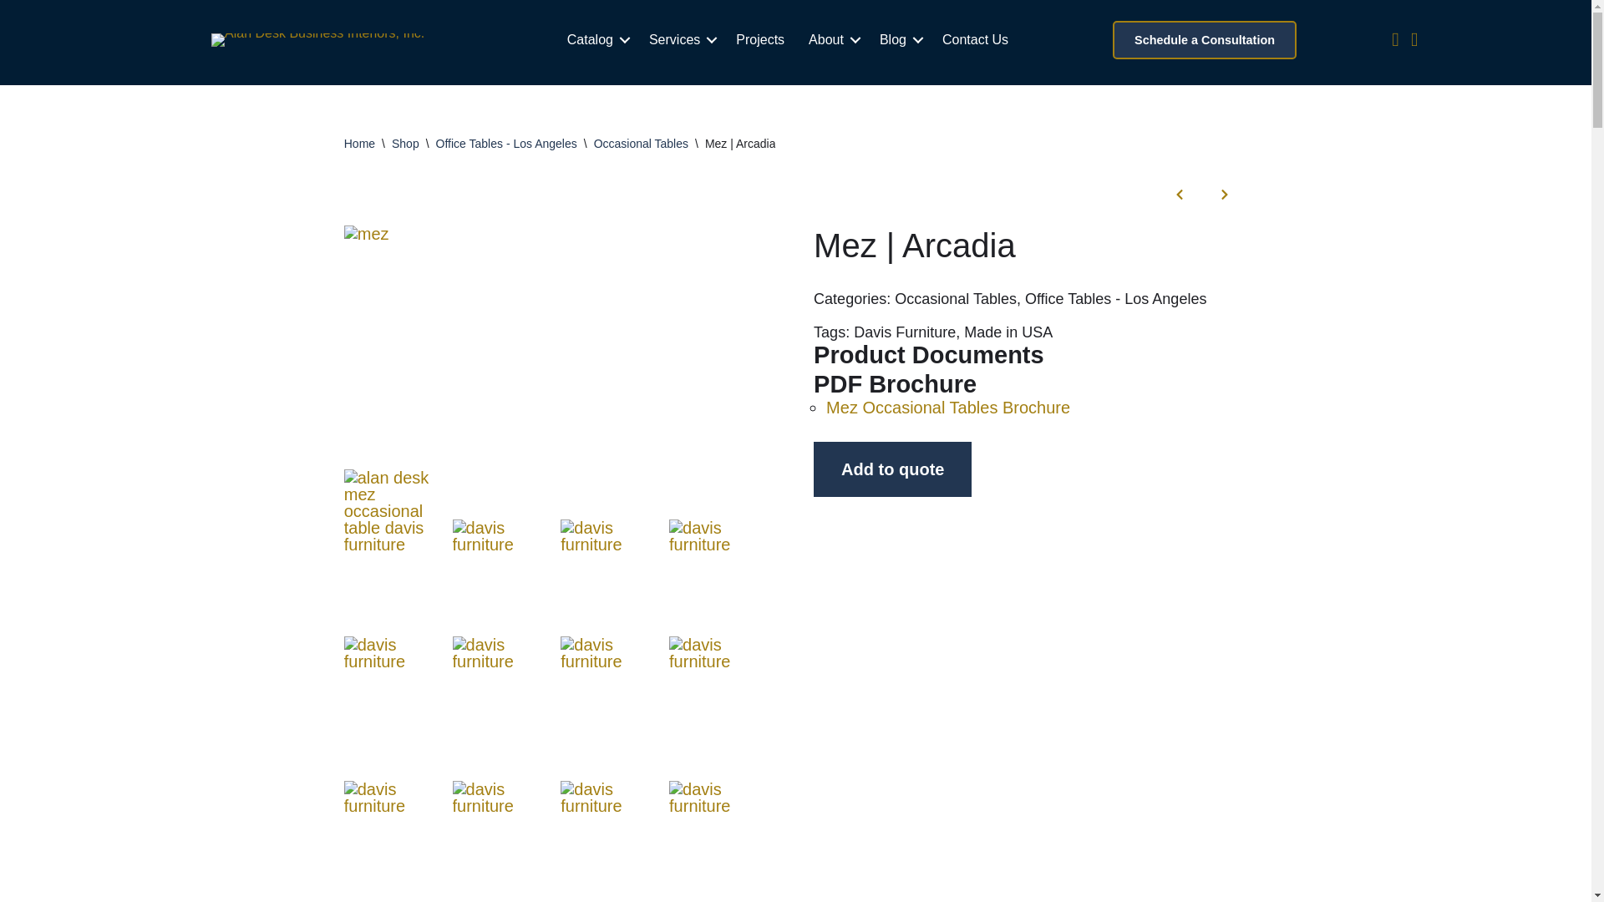  What do you see at coordinates (596, 40) in the screenshot?
I see `Catalog` at bounding box center [596, 40].